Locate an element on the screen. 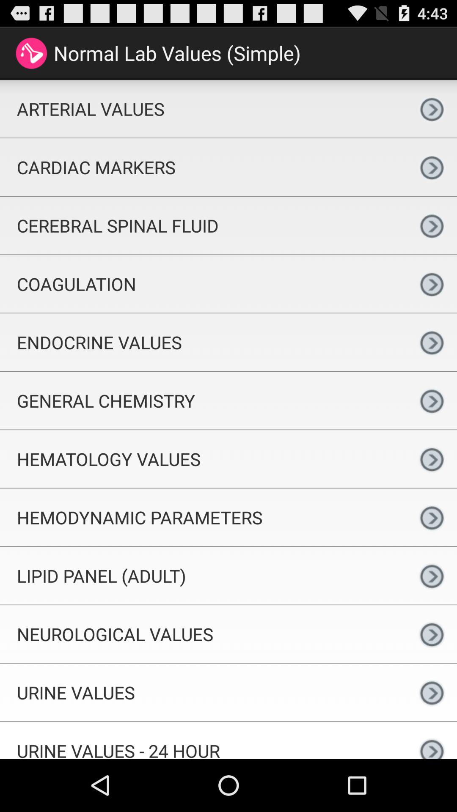  turn on item below the cerebral spinal fluid icon is located at coordinates (203, 284).